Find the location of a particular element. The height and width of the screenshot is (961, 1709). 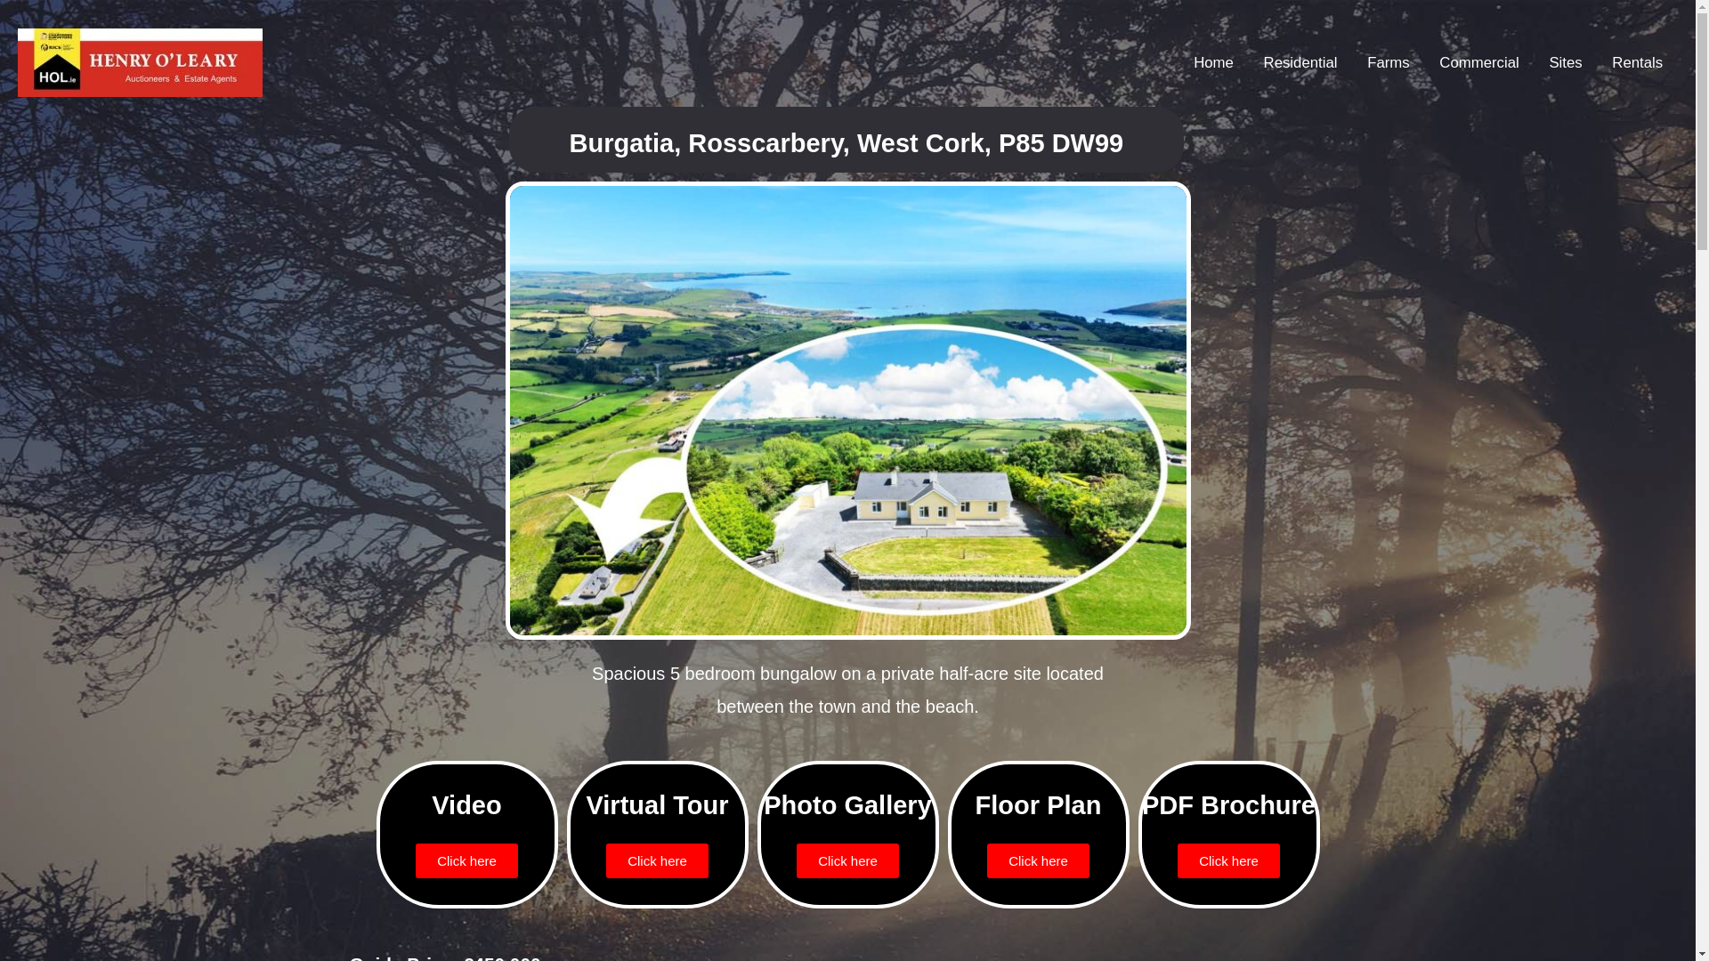

Rentals is located at coordinates (1637, 62).